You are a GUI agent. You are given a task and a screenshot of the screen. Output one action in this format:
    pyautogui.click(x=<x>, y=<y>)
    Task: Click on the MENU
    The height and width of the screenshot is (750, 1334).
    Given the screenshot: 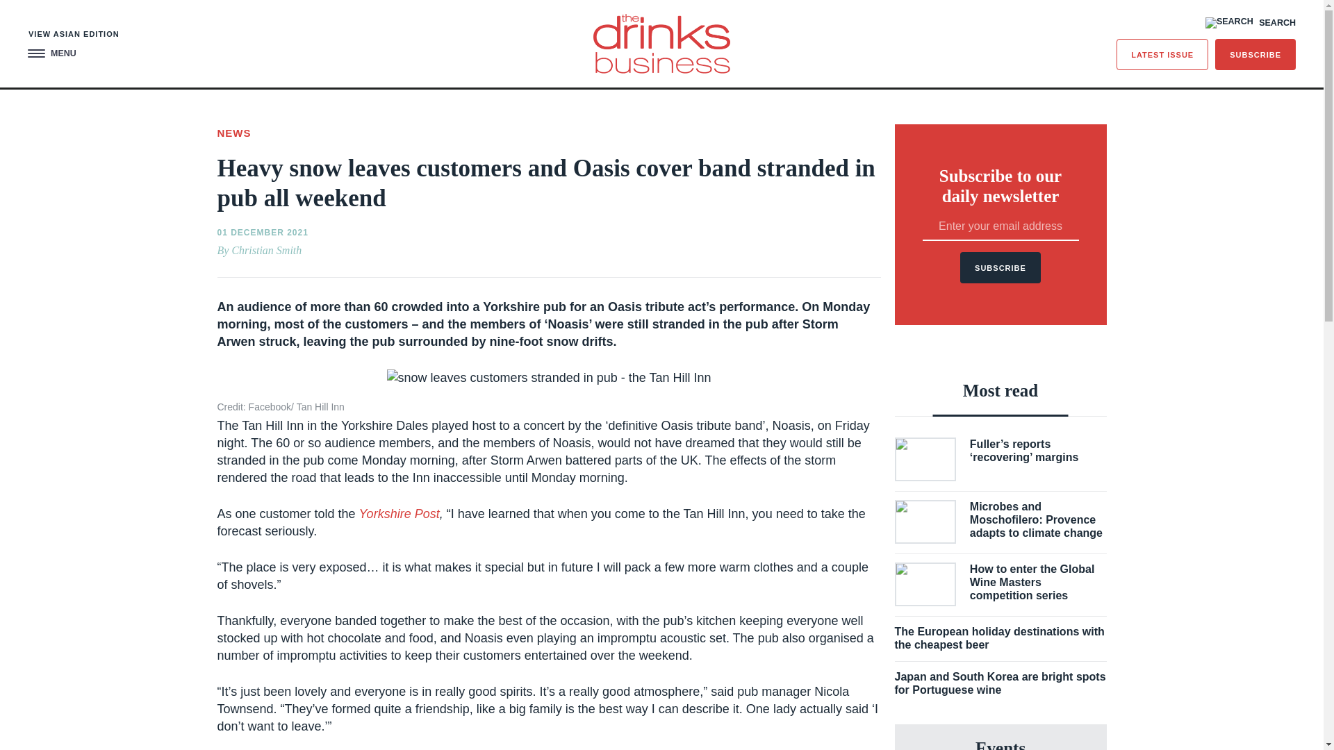 What is the action you would take?
    pyautogui.click(x=51, y=54)
    